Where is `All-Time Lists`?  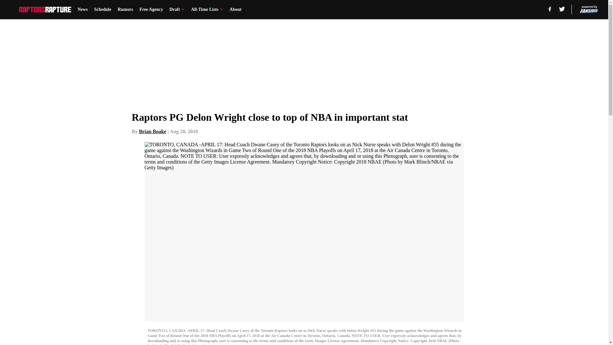
All-Time Lists is located at coordinates (207, 10).